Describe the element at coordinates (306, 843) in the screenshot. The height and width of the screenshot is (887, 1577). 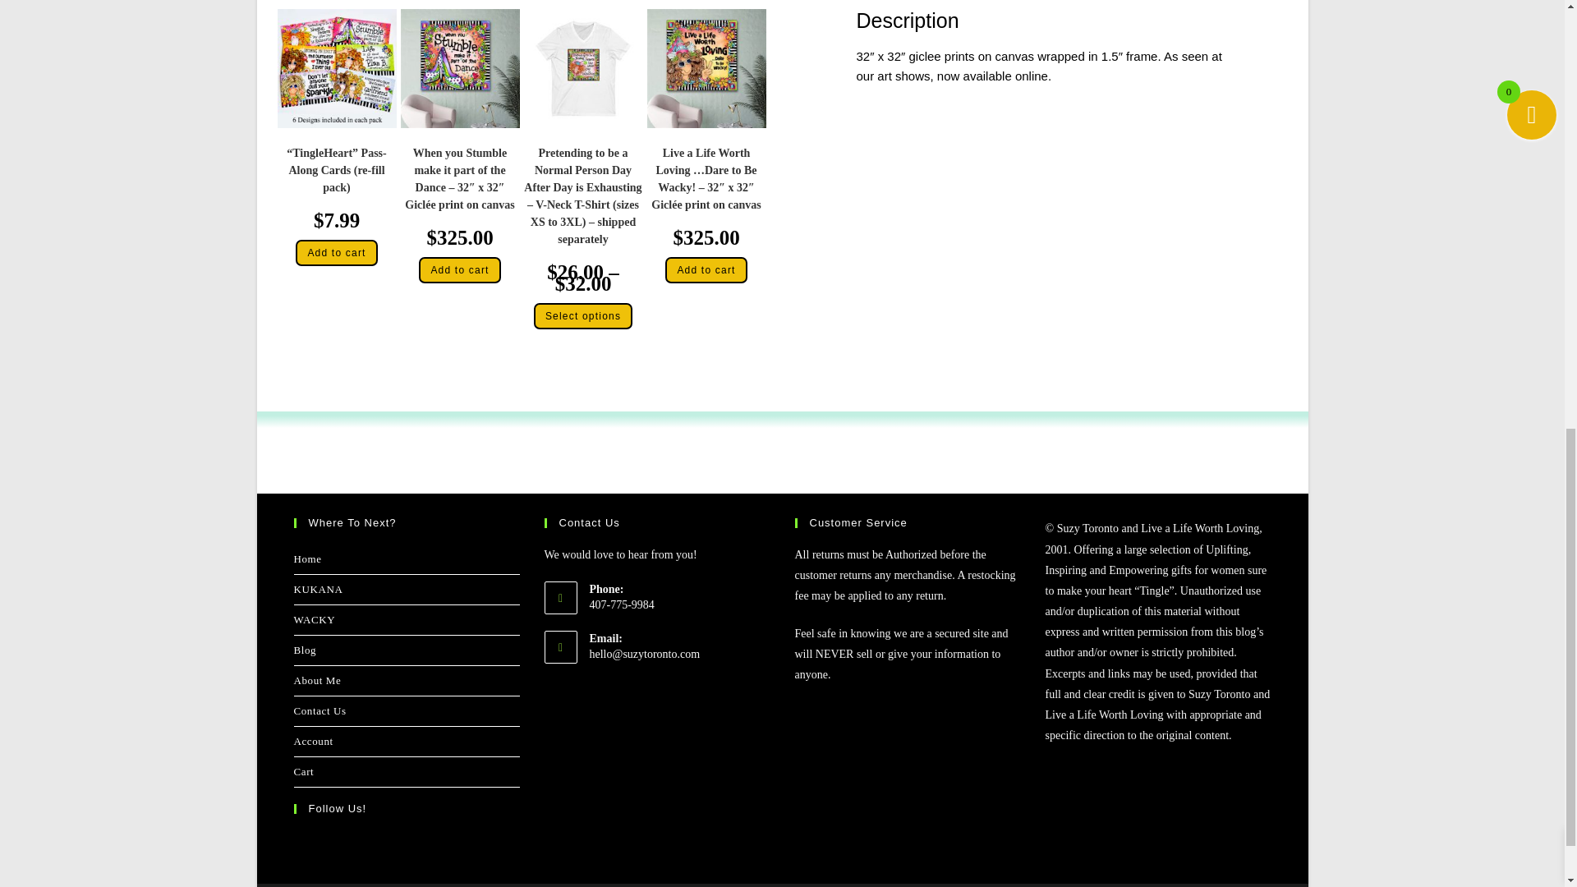
I see `Follow Us on Facebook` at that location.